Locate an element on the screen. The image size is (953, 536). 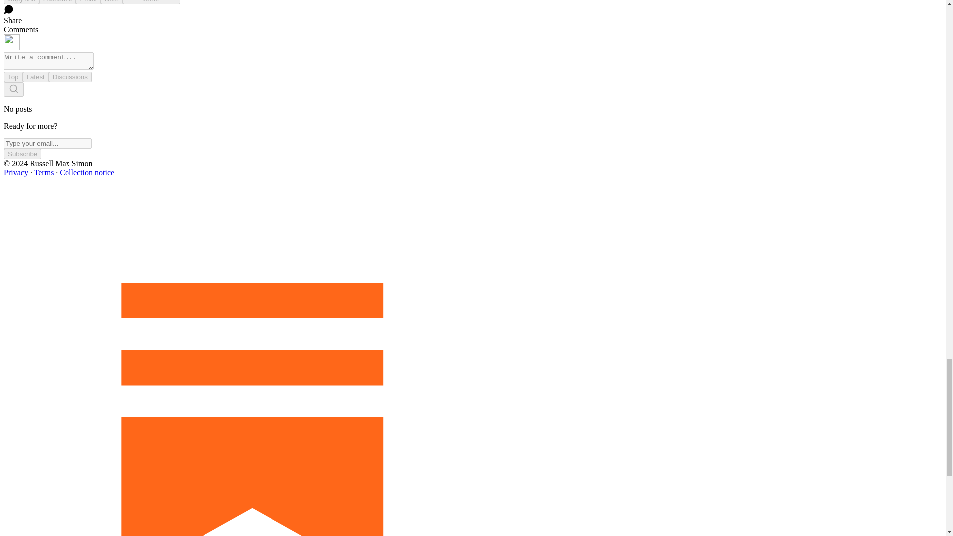
Email is located at coordinates (88, 2).